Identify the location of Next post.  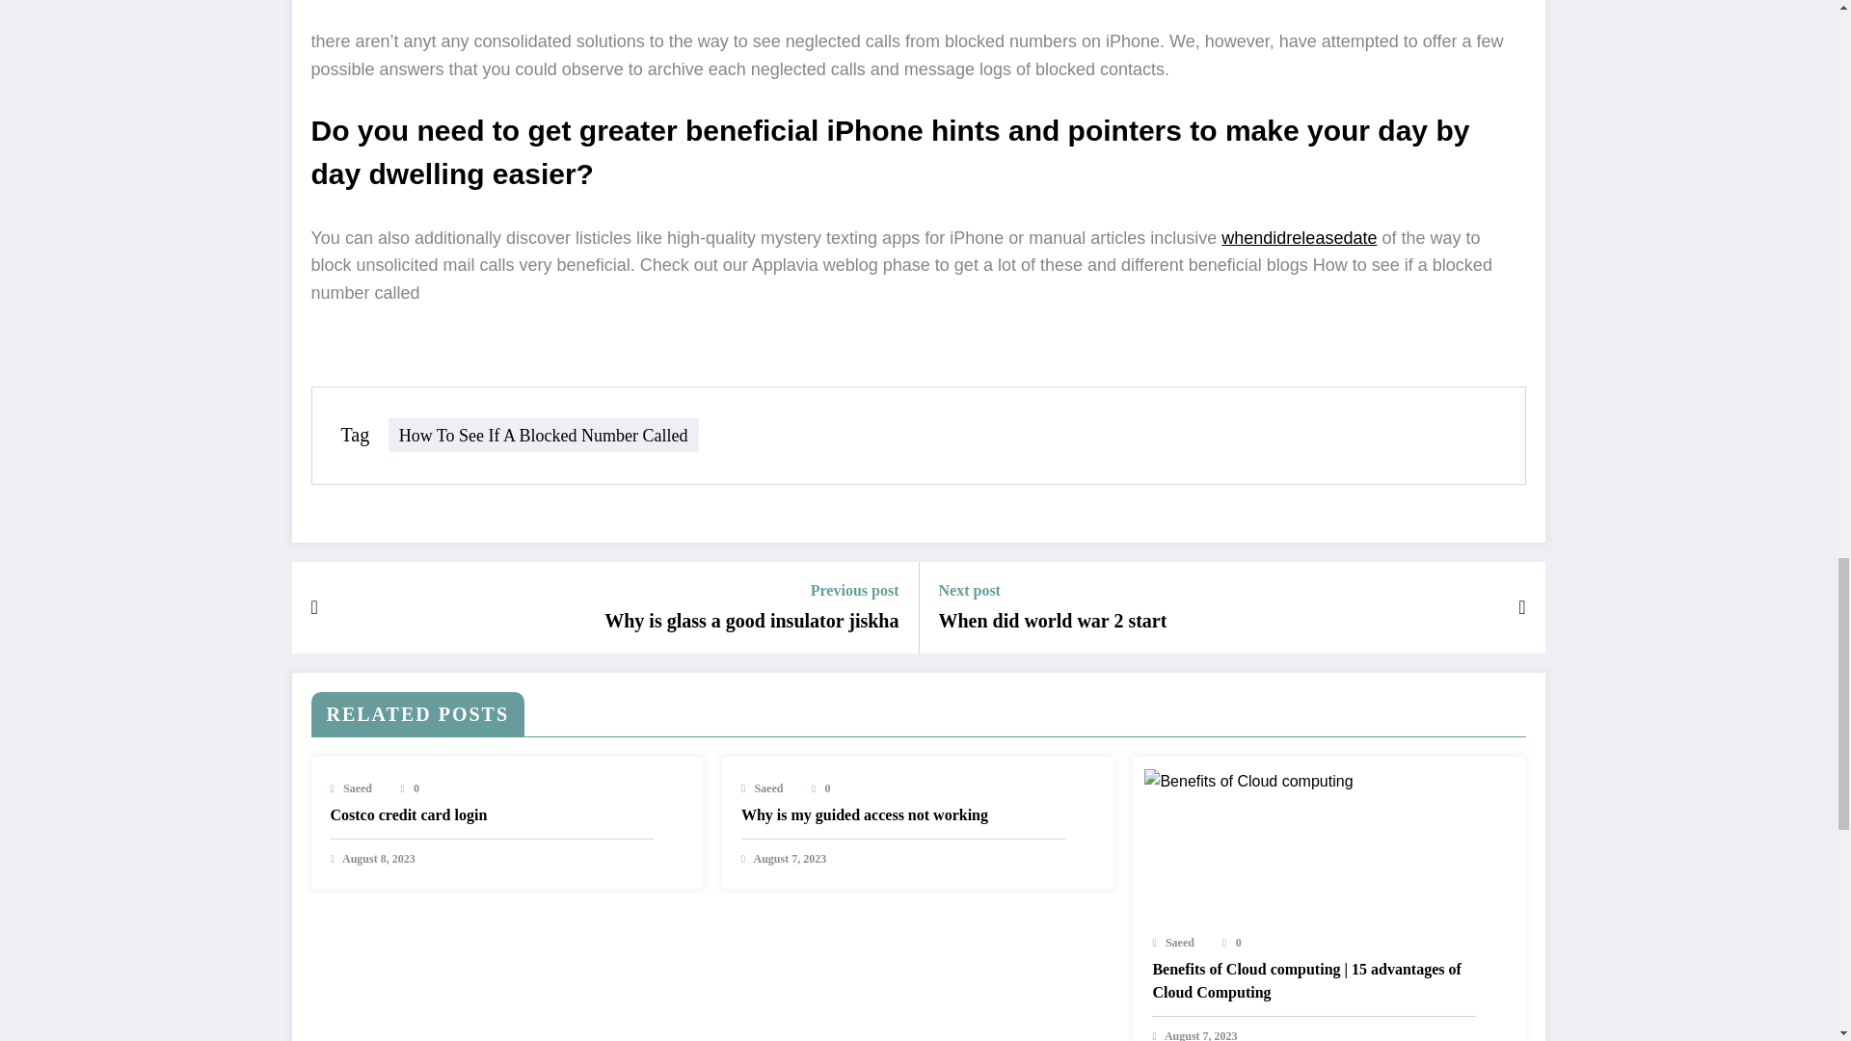
(1053, 590).